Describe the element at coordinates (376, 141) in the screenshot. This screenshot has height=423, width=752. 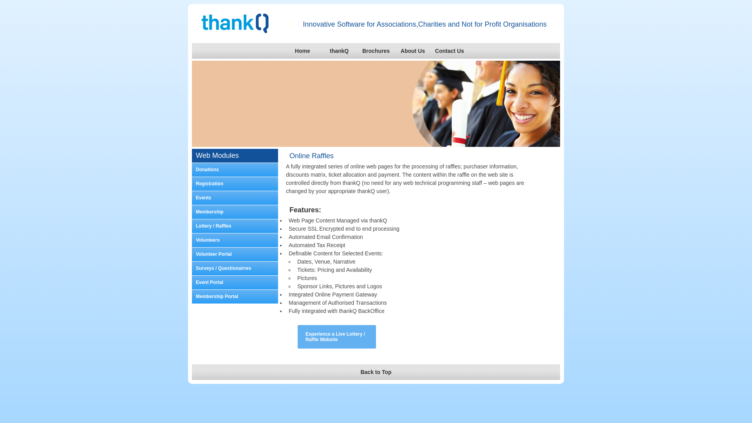
I see `1` at that location.